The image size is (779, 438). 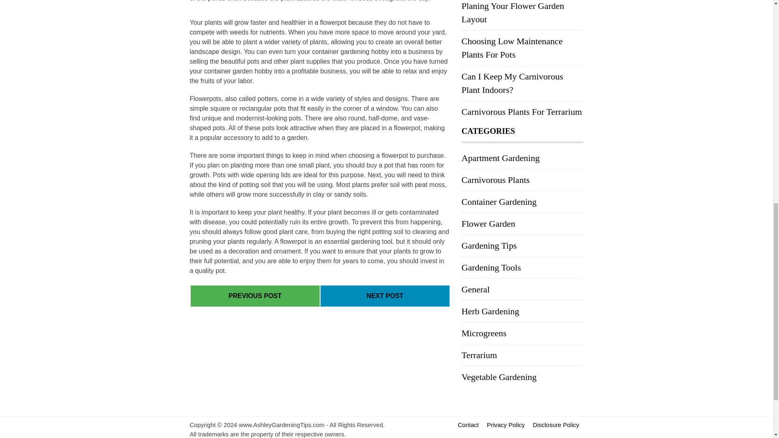 What do you see at coordinates (468, 425) in the screenshot?
I see `Contact` at bounding box center [468, 425].